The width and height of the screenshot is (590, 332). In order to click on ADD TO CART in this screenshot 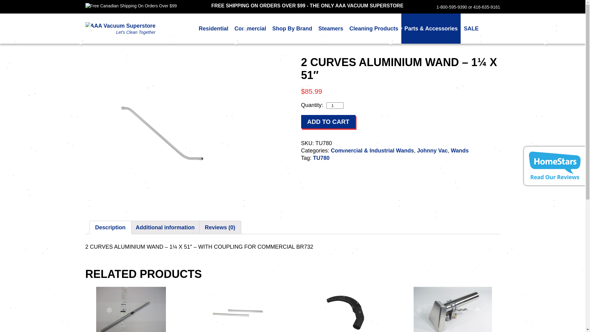, I will do `click(328, 122)`.